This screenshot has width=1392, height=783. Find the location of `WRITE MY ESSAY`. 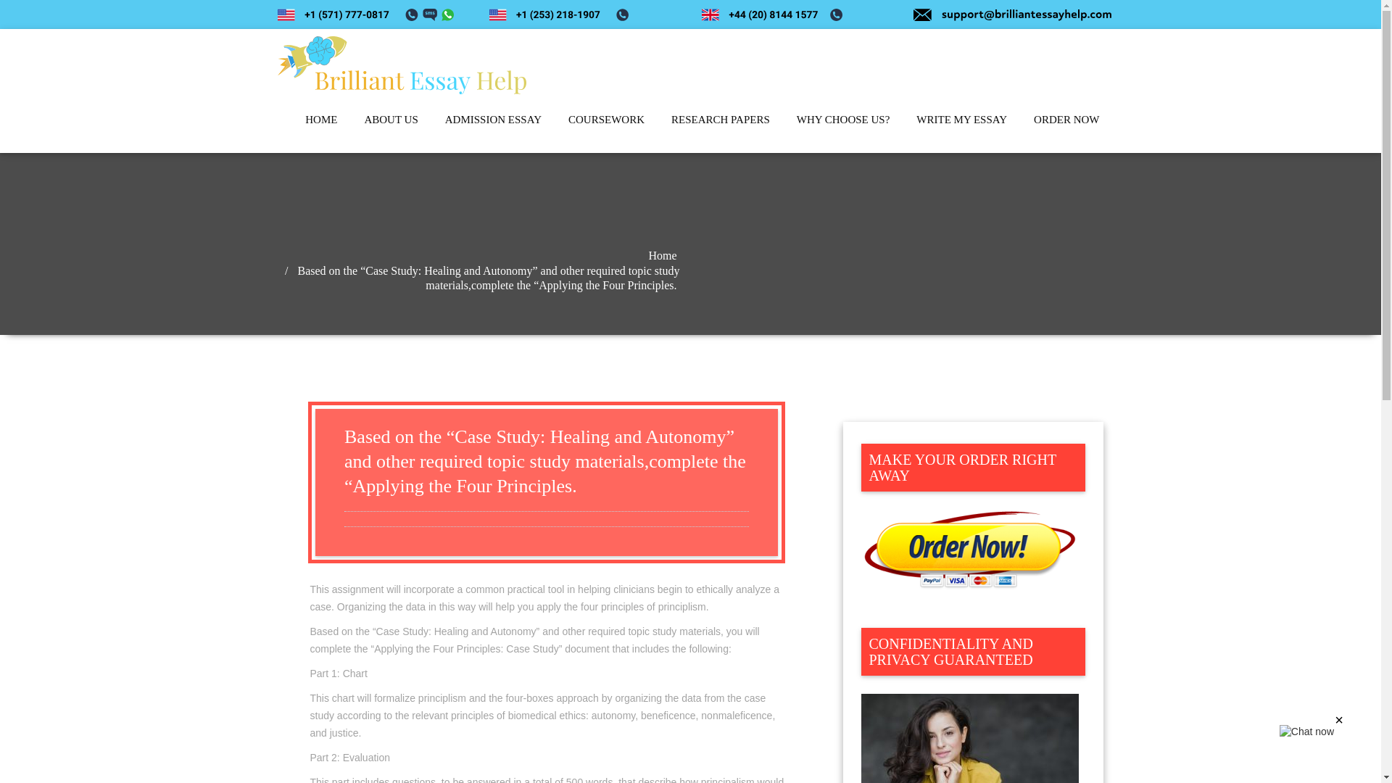

WRITE MY ESSAY is located at coordinates (961, 119).